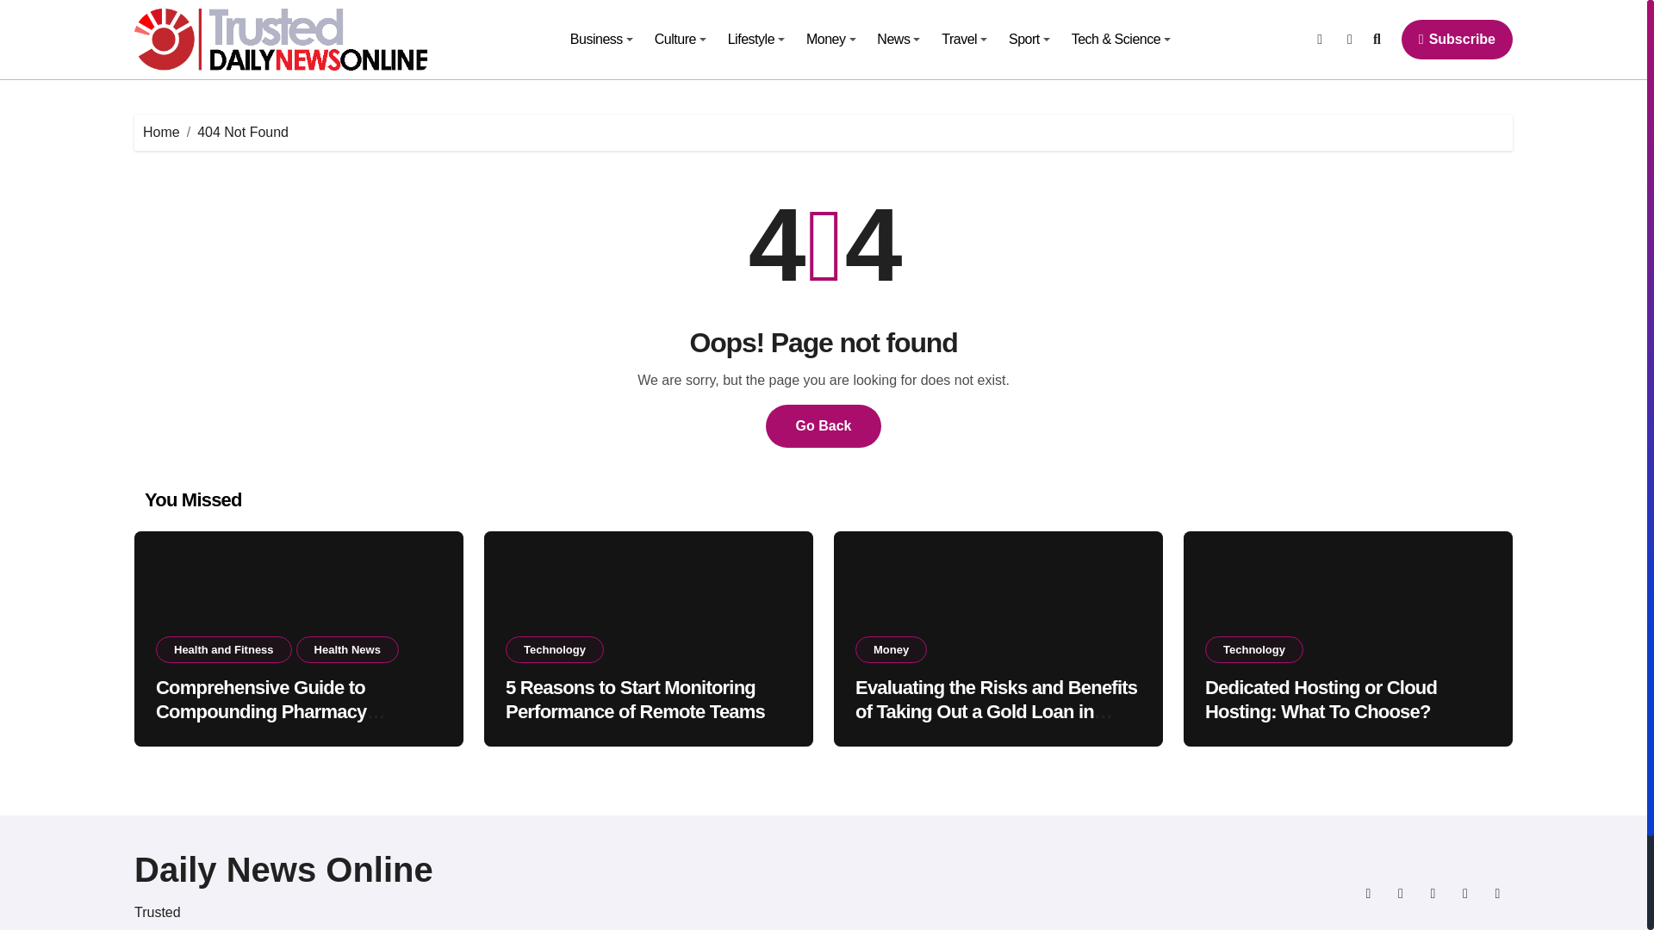 The height and width of the screenshot is (930, 1654). What do you see at coordinates (679, 40) in the screenshot?
I see `Culture` at bounding box center [679, 40].